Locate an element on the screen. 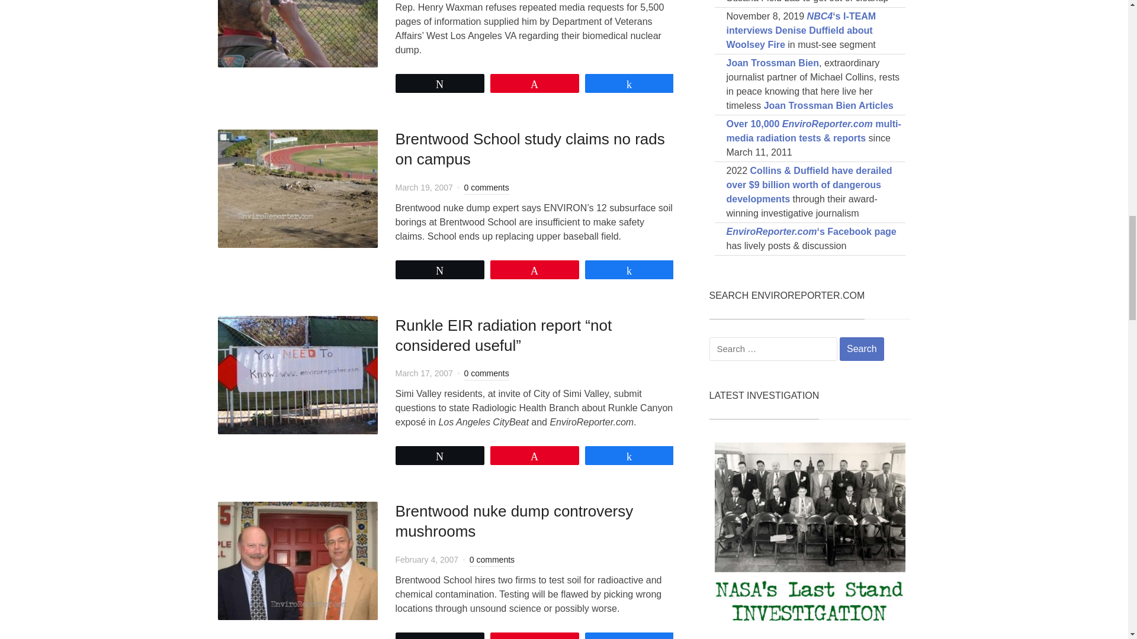 The width and height of the screenshot is (1137, 639). Brentwood nuke dump controversy mushrooms is located at coordinates (297, 560).